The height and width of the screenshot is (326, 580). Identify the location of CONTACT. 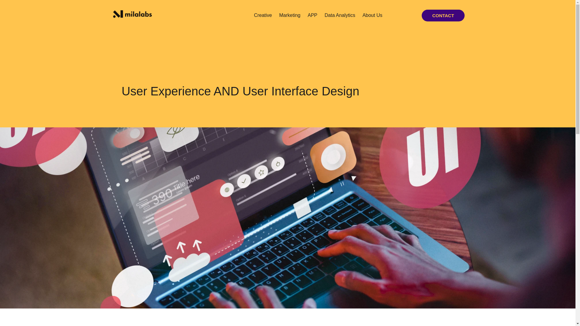
(443, 16).